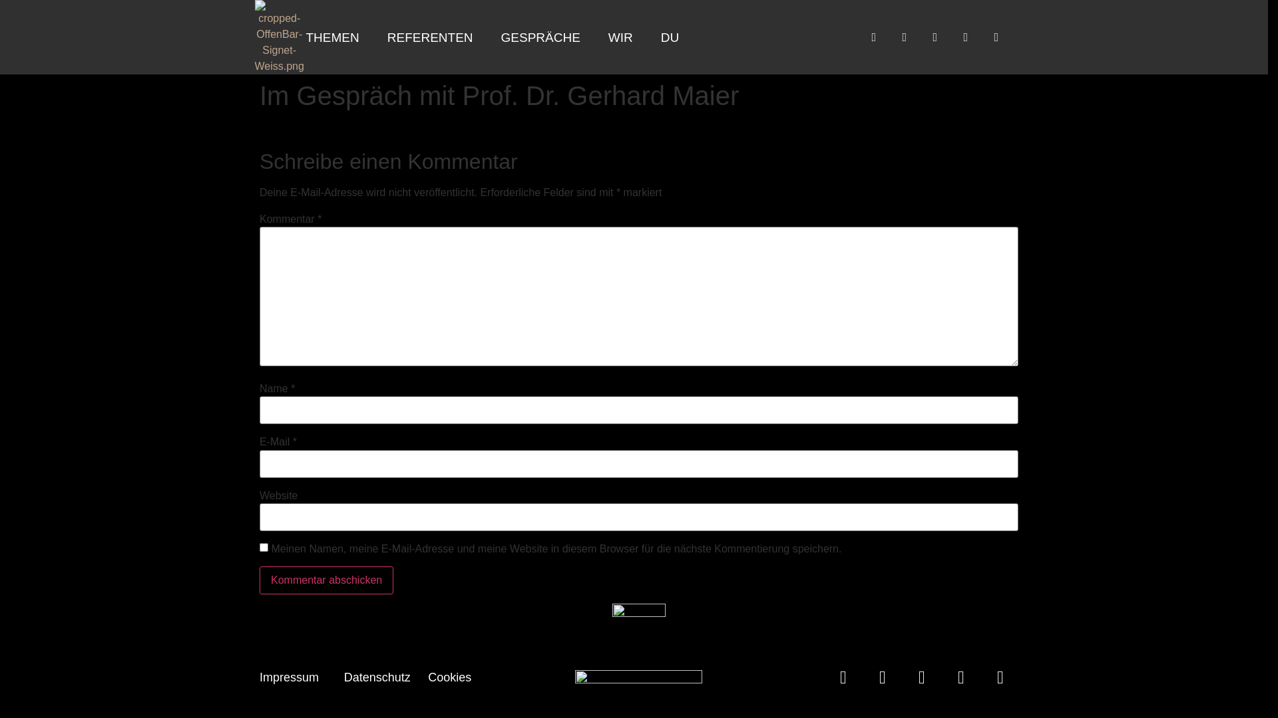 Image resolution: width=1278 pixels, height=718 pixels. I want to click on THEMEN, so click(333, 37).